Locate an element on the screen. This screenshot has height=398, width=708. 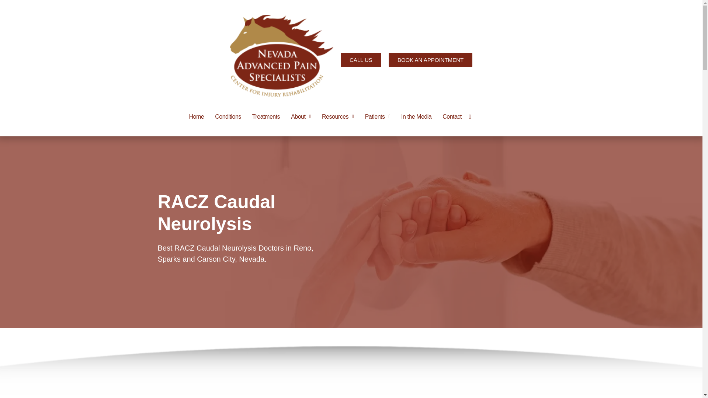
Home is located at coordinates (196, 116).